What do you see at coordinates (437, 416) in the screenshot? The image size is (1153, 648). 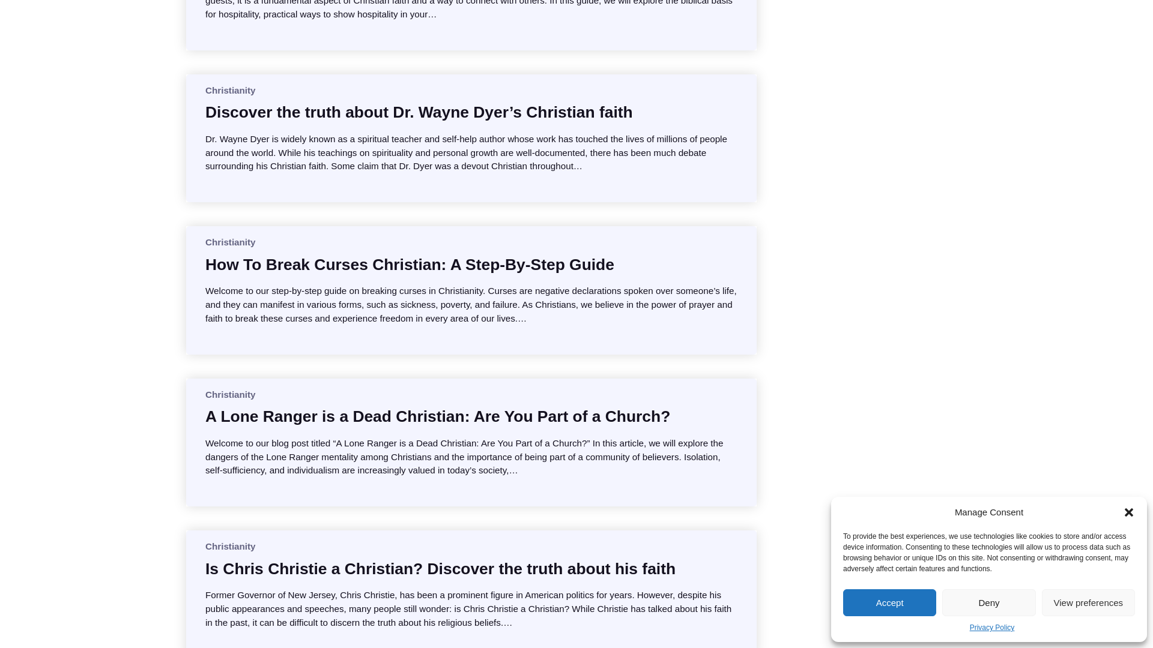 I see `A Lone Ranger is a Dead Christian: Are You Part of a Church?` at bounding box center [437, 416].